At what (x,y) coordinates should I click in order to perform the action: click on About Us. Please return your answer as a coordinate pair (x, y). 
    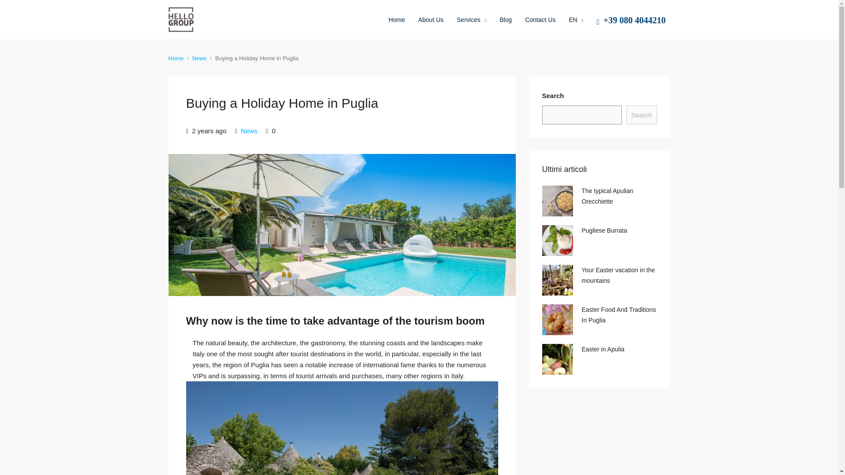
    Looking at the image, I should click on (431, 19).